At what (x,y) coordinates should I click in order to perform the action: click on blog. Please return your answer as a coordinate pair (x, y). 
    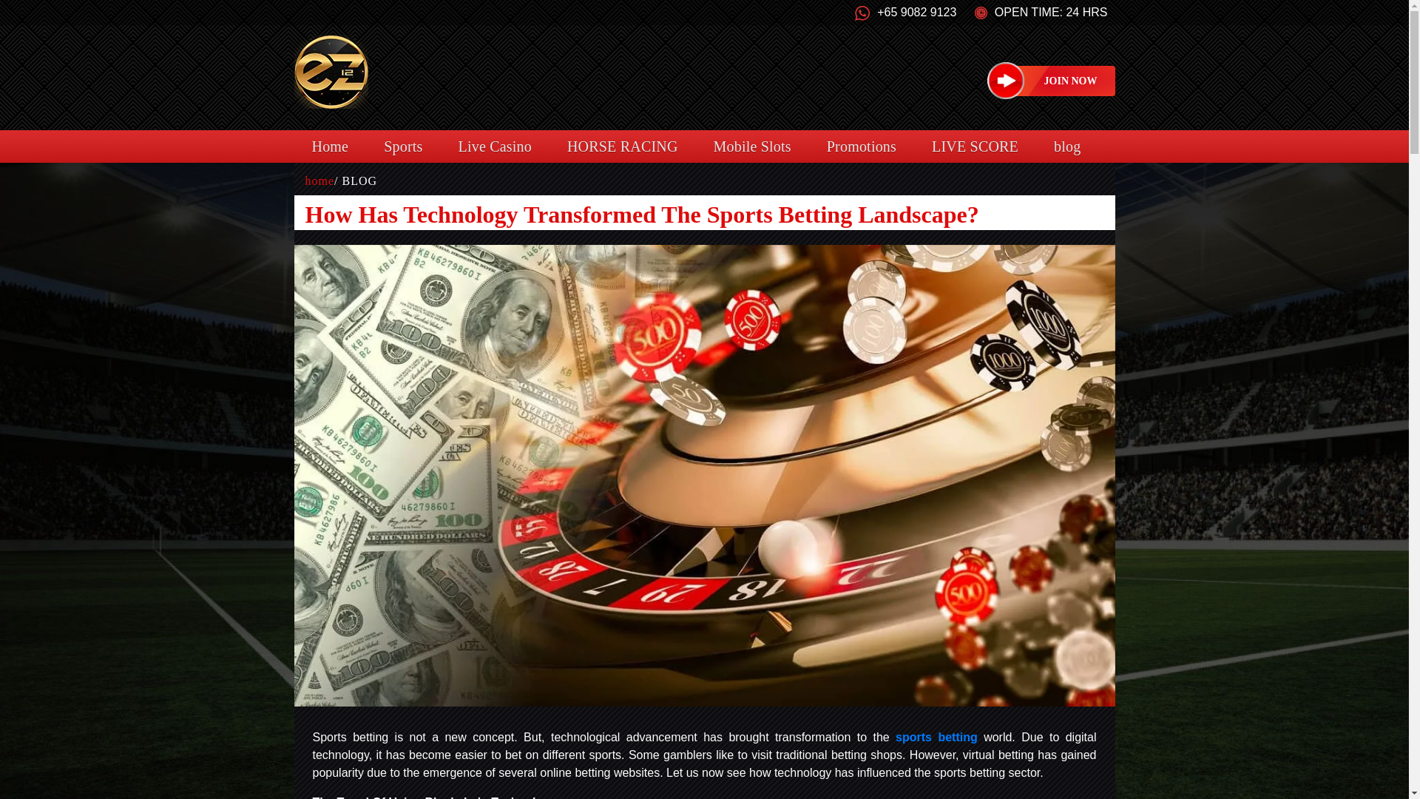
    Looking at the image, I should click on (1066, 146).